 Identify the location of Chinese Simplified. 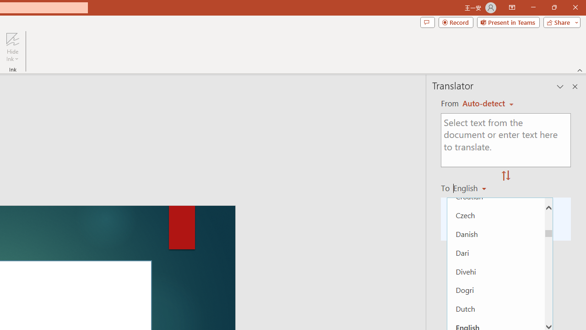
(496, 159).